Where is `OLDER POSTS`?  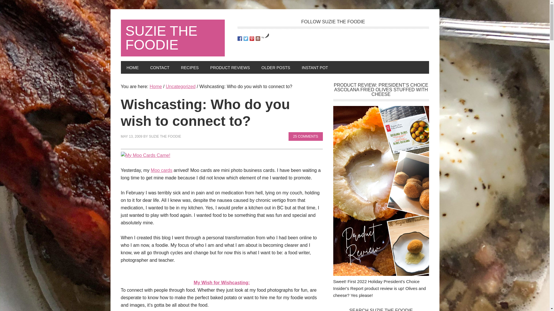 OLDER POSTS is located at coordinates (276, 67).